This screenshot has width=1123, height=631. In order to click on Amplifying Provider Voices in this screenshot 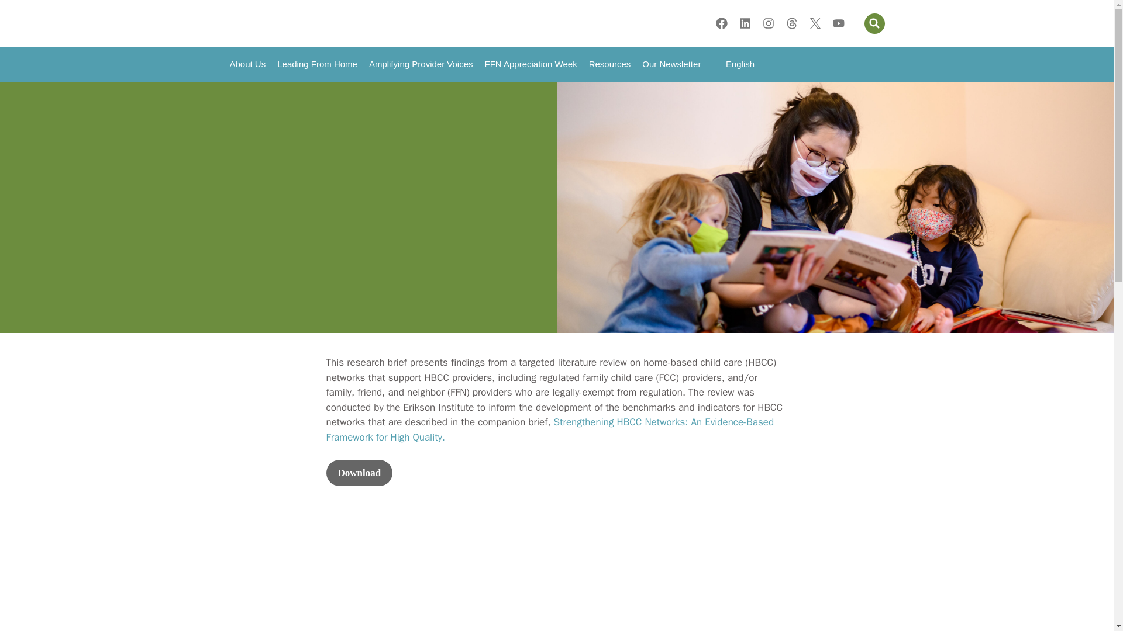, I will do `click(421, 64)`.